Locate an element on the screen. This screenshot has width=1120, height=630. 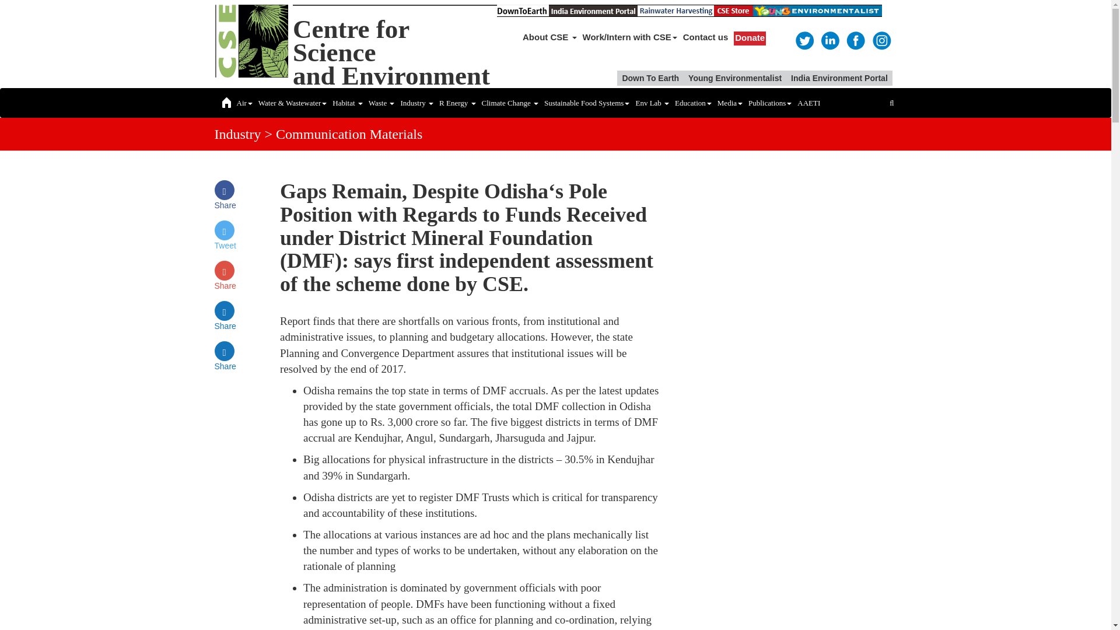
India Environment Portal is located at coordinates (839, 78).